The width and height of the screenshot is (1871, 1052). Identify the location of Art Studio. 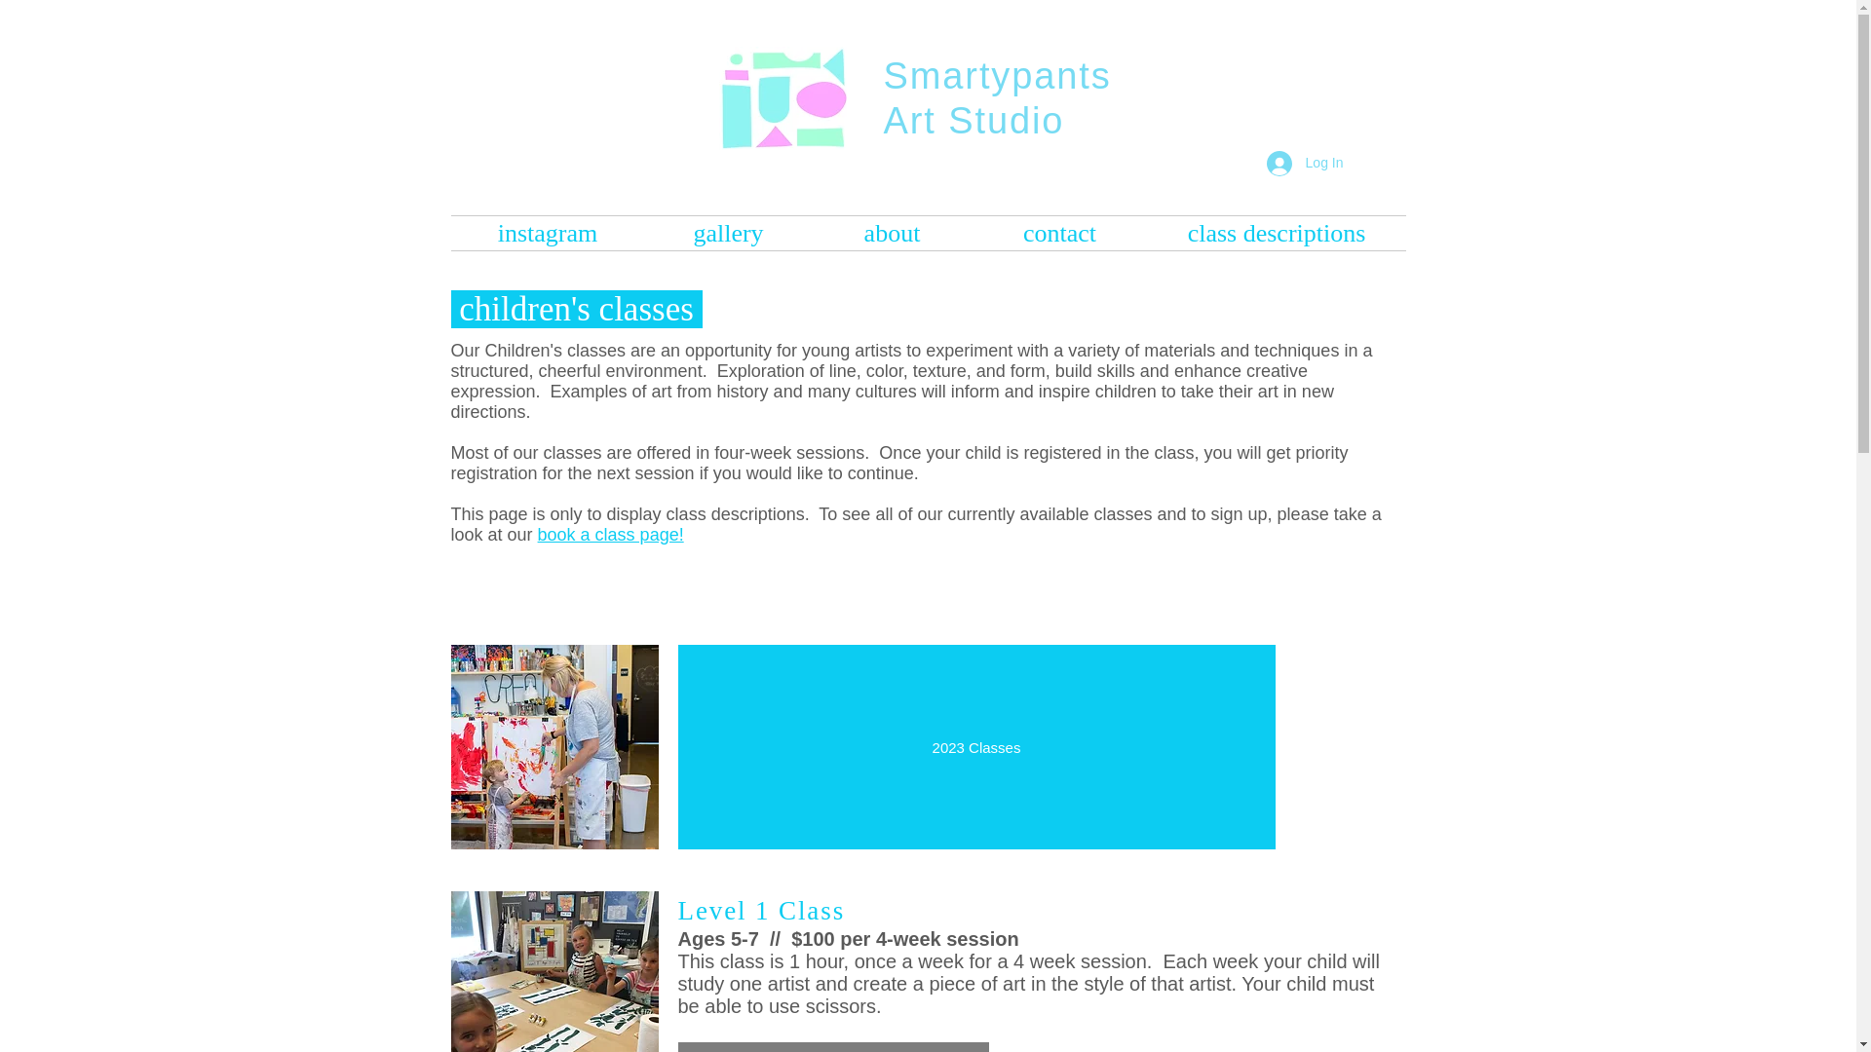
(974, 120).